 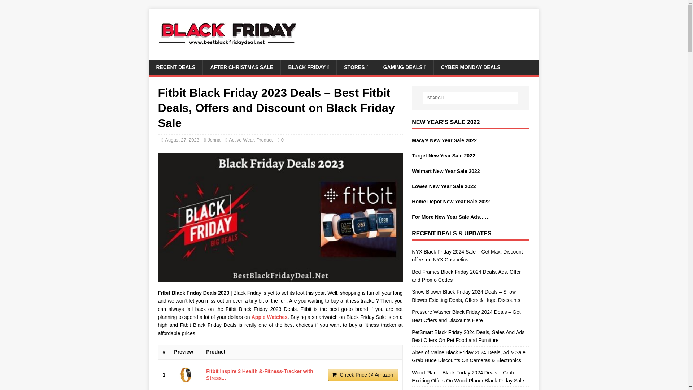 What do you see at coordinates (356, 67) in the screenshot?
I see `STORES` at bounding box center [356, 67].